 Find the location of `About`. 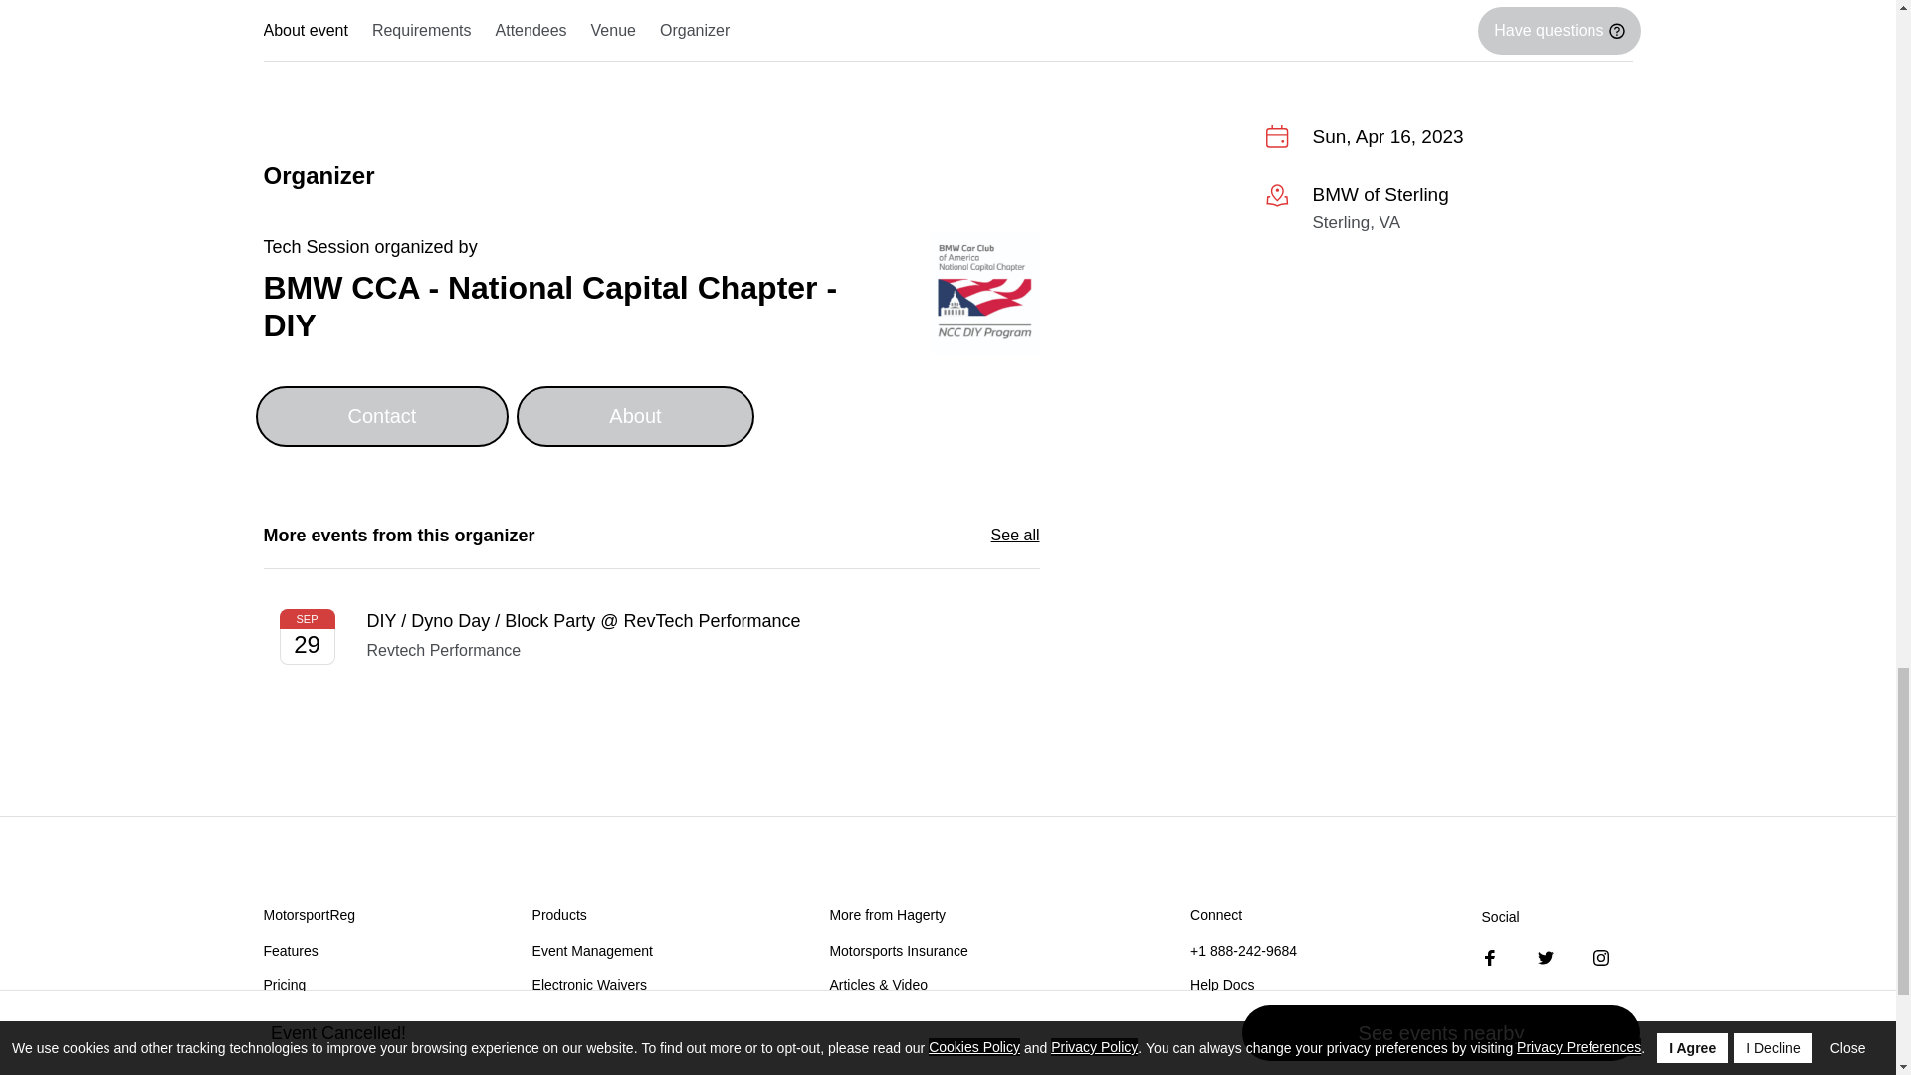

About is located at coordinates (634, 416).